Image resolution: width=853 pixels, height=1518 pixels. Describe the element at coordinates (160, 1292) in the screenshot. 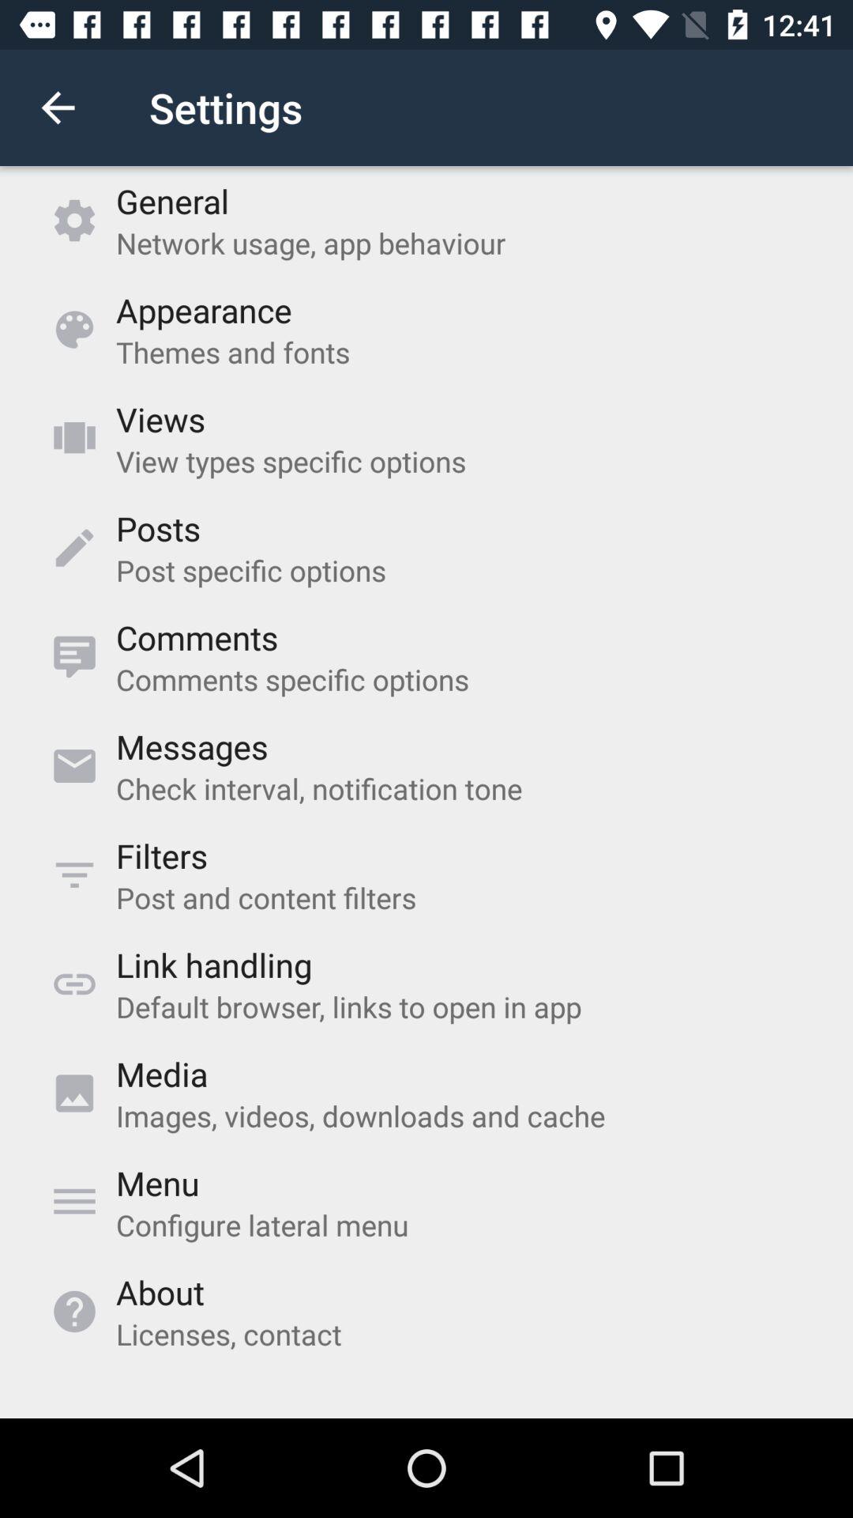

I see `swipe to about item` at that location.